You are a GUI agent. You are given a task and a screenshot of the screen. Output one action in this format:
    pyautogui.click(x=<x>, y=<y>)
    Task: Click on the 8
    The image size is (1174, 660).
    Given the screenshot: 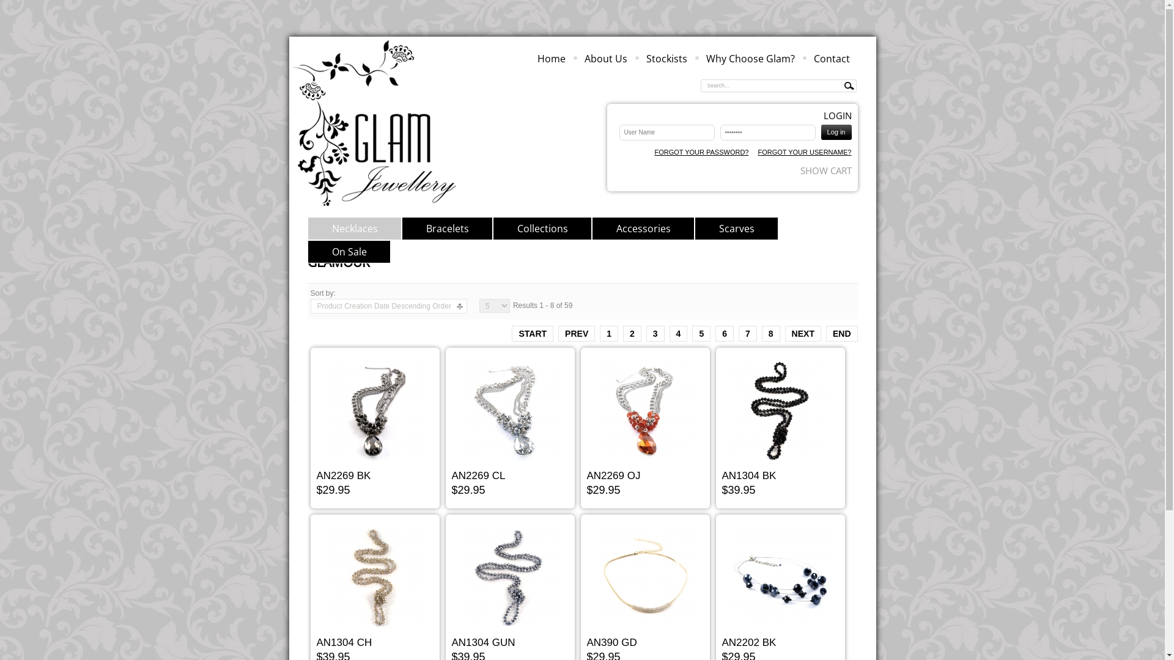 What is the action you would take?
    pyautogui.click(x=771, y=334)
    